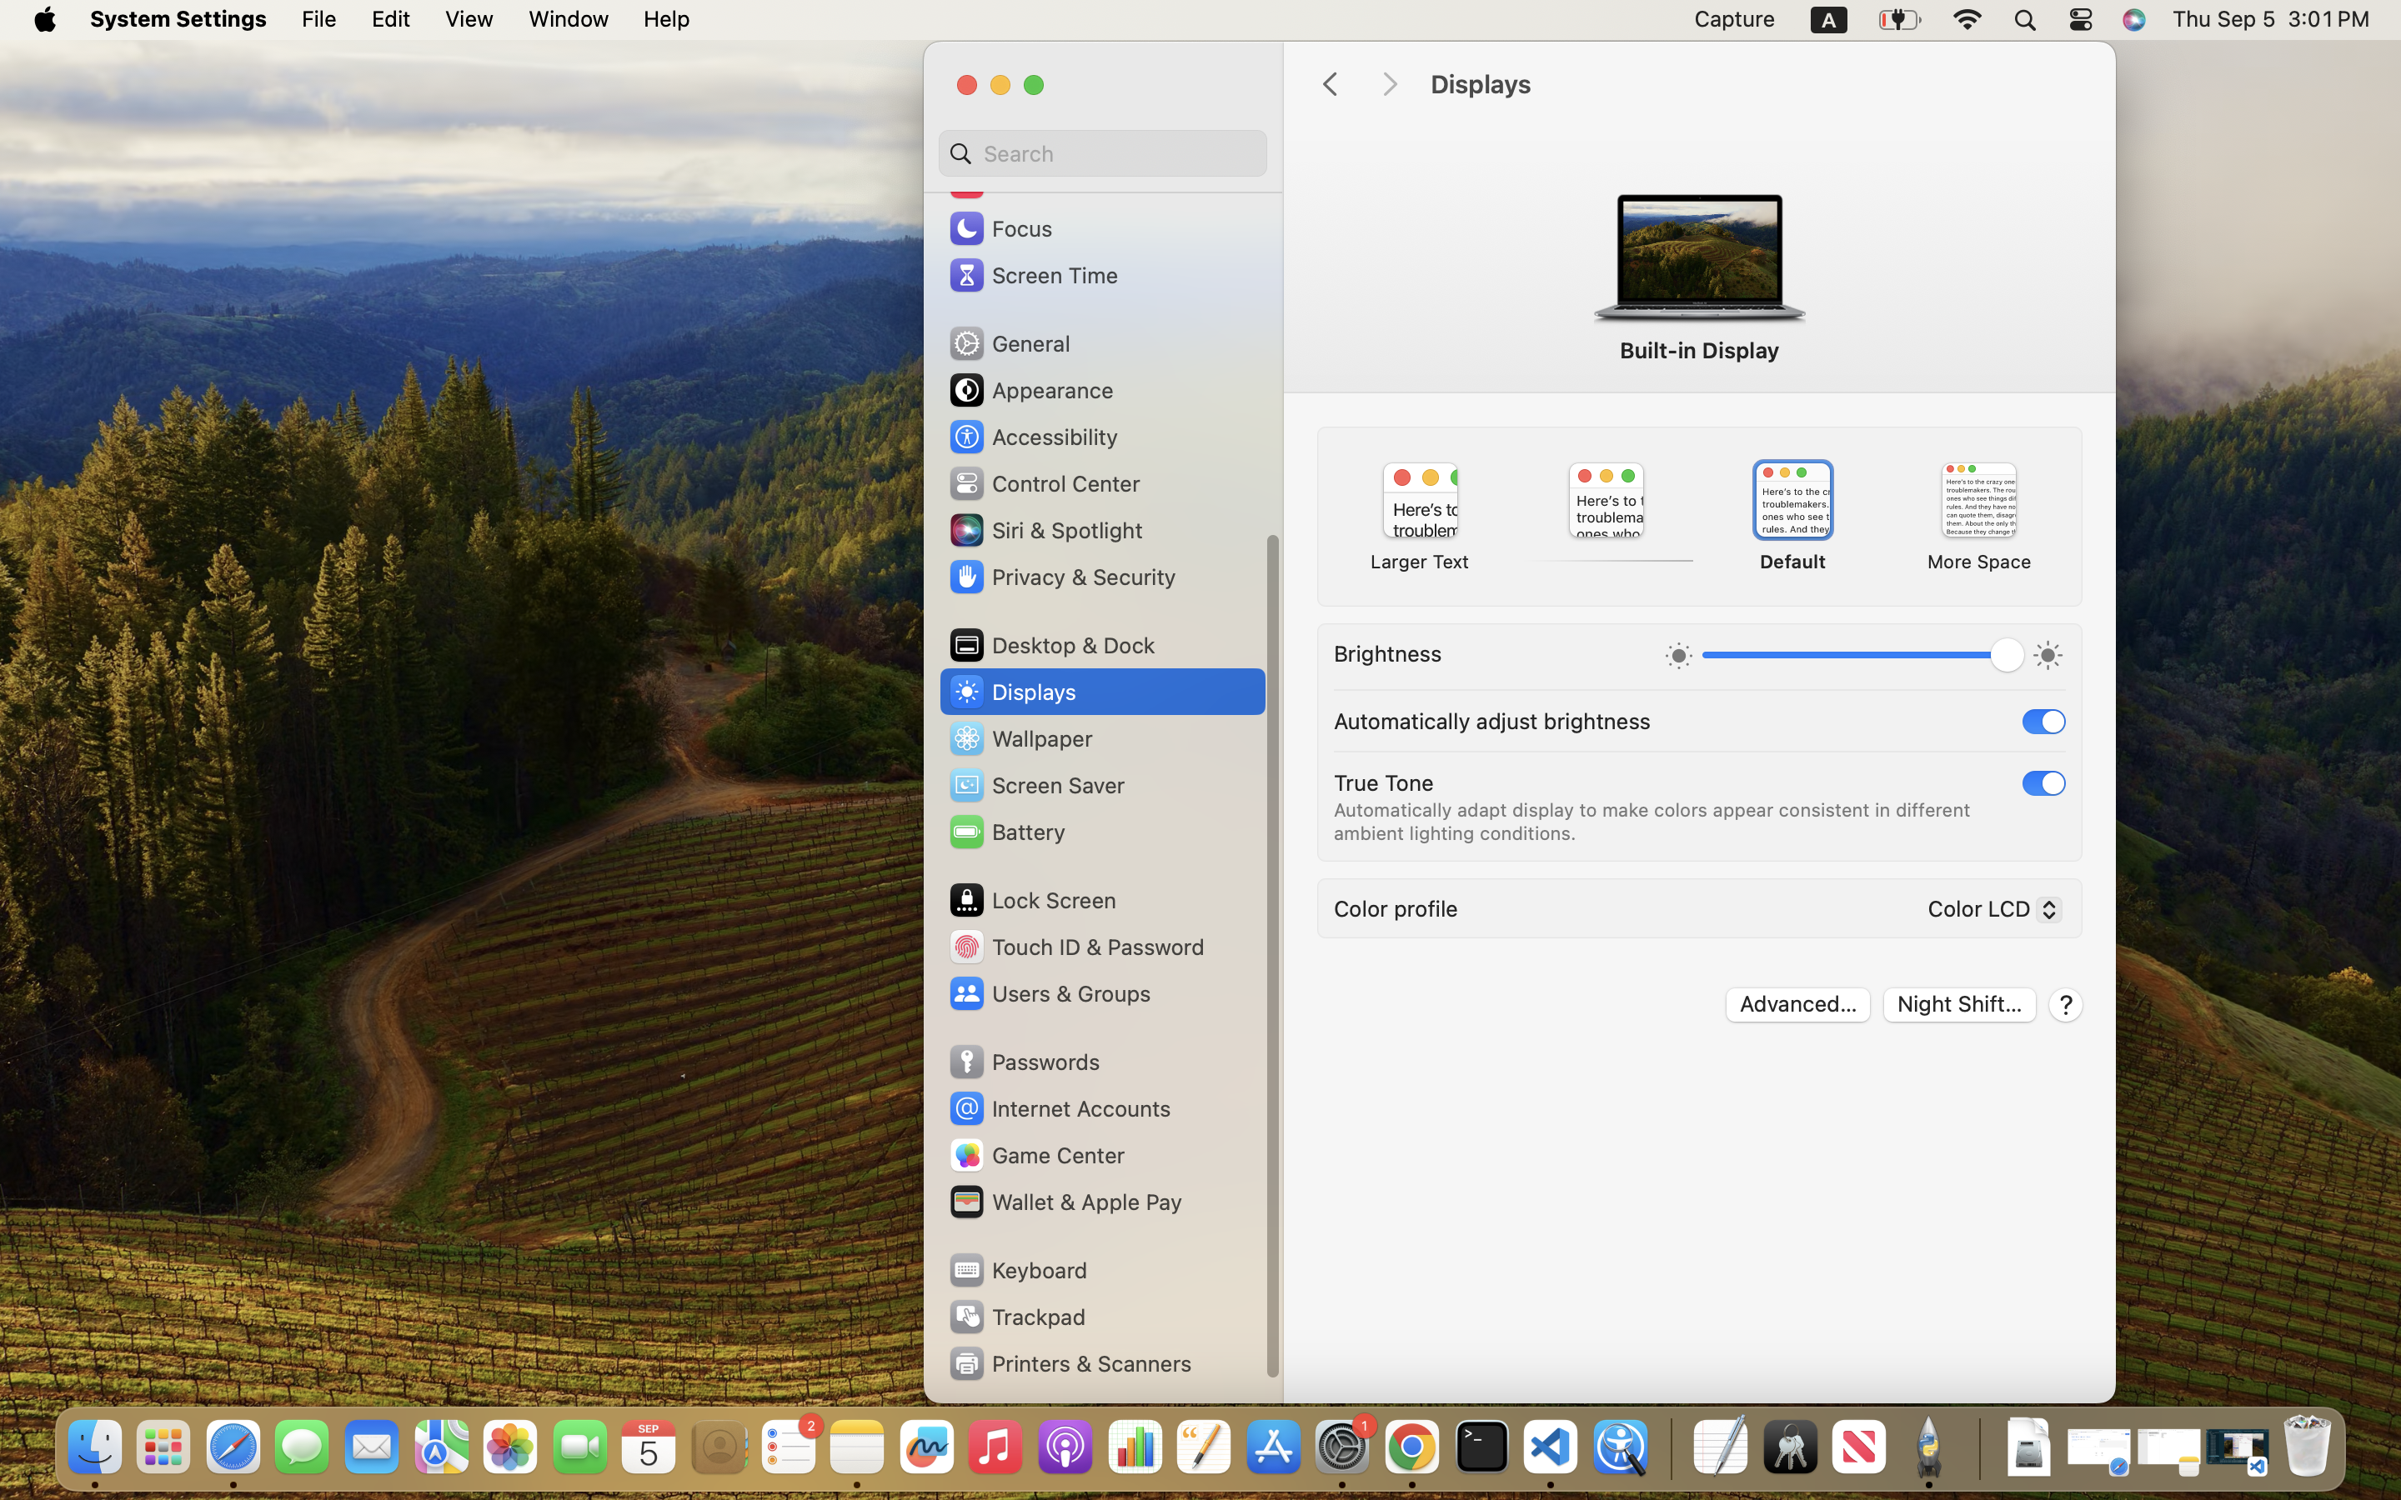 The height and width of the screenshot is (1500, 2401). I want to click on Brightness, so click(1388, 653).